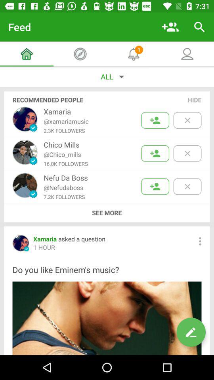 This screenshot has height=380, width=214. Describe the element at coordinates (170, 27) in the screenshot. I see `select icon to the right of the feed item` at that location.